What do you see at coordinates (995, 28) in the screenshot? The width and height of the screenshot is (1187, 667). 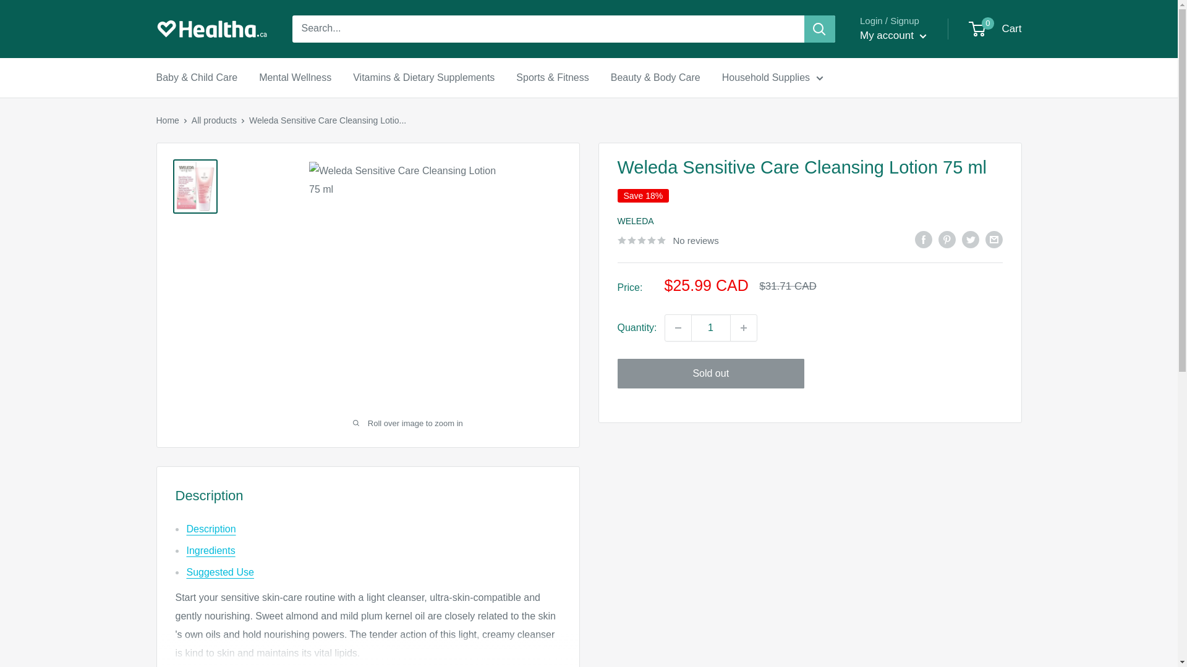 I see `Increase quantity by 1` at bounding box center [995, 28].